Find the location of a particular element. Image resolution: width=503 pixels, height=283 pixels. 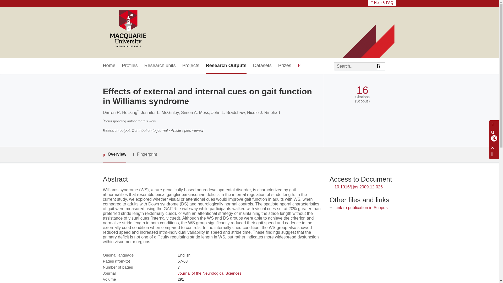

Research units is located at coordinates (160, 66).